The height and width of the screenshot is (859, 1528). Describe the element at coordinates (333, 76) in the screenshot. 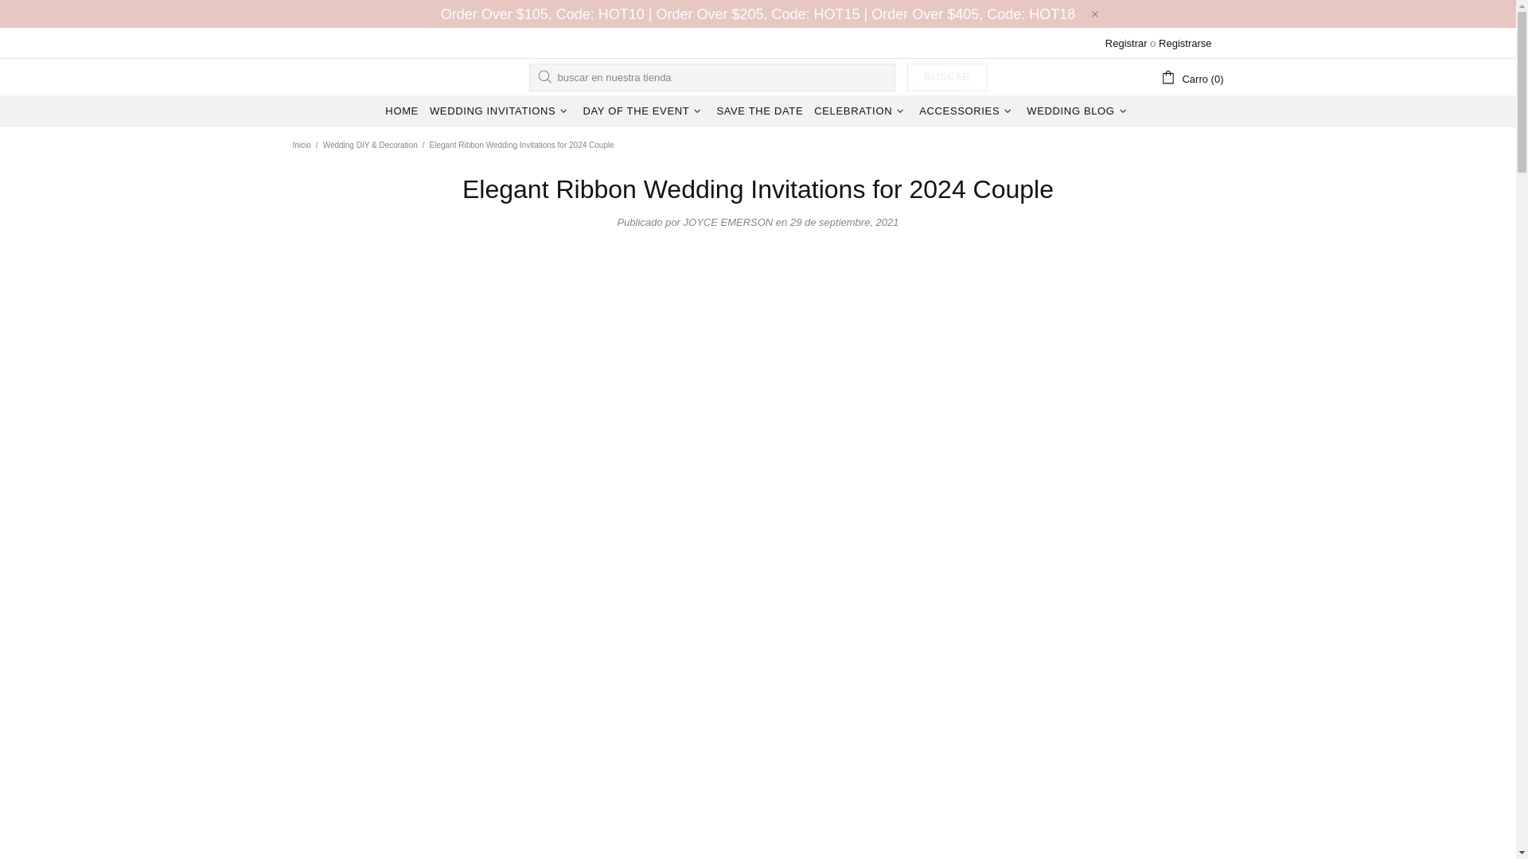

I see `Clear Wedding Invites` at that location.